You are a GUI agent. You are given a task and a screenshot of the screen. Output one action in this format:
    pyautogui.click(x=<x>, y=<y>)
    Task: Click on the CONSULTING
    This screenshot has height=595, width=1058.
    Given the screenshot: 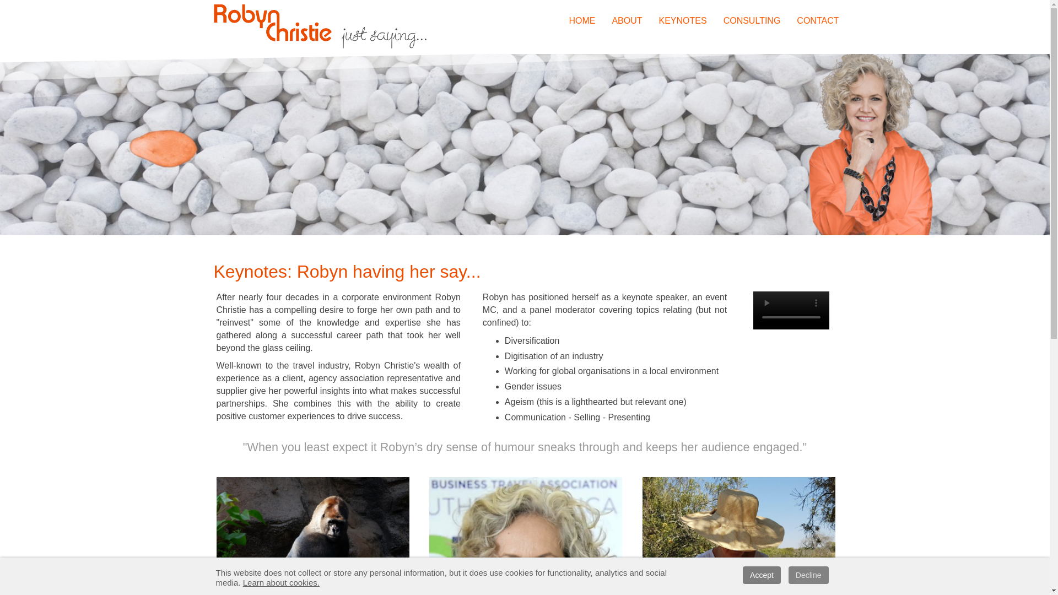 What is the action you would take?
    pyautogui.click(x=752, y=20)
    